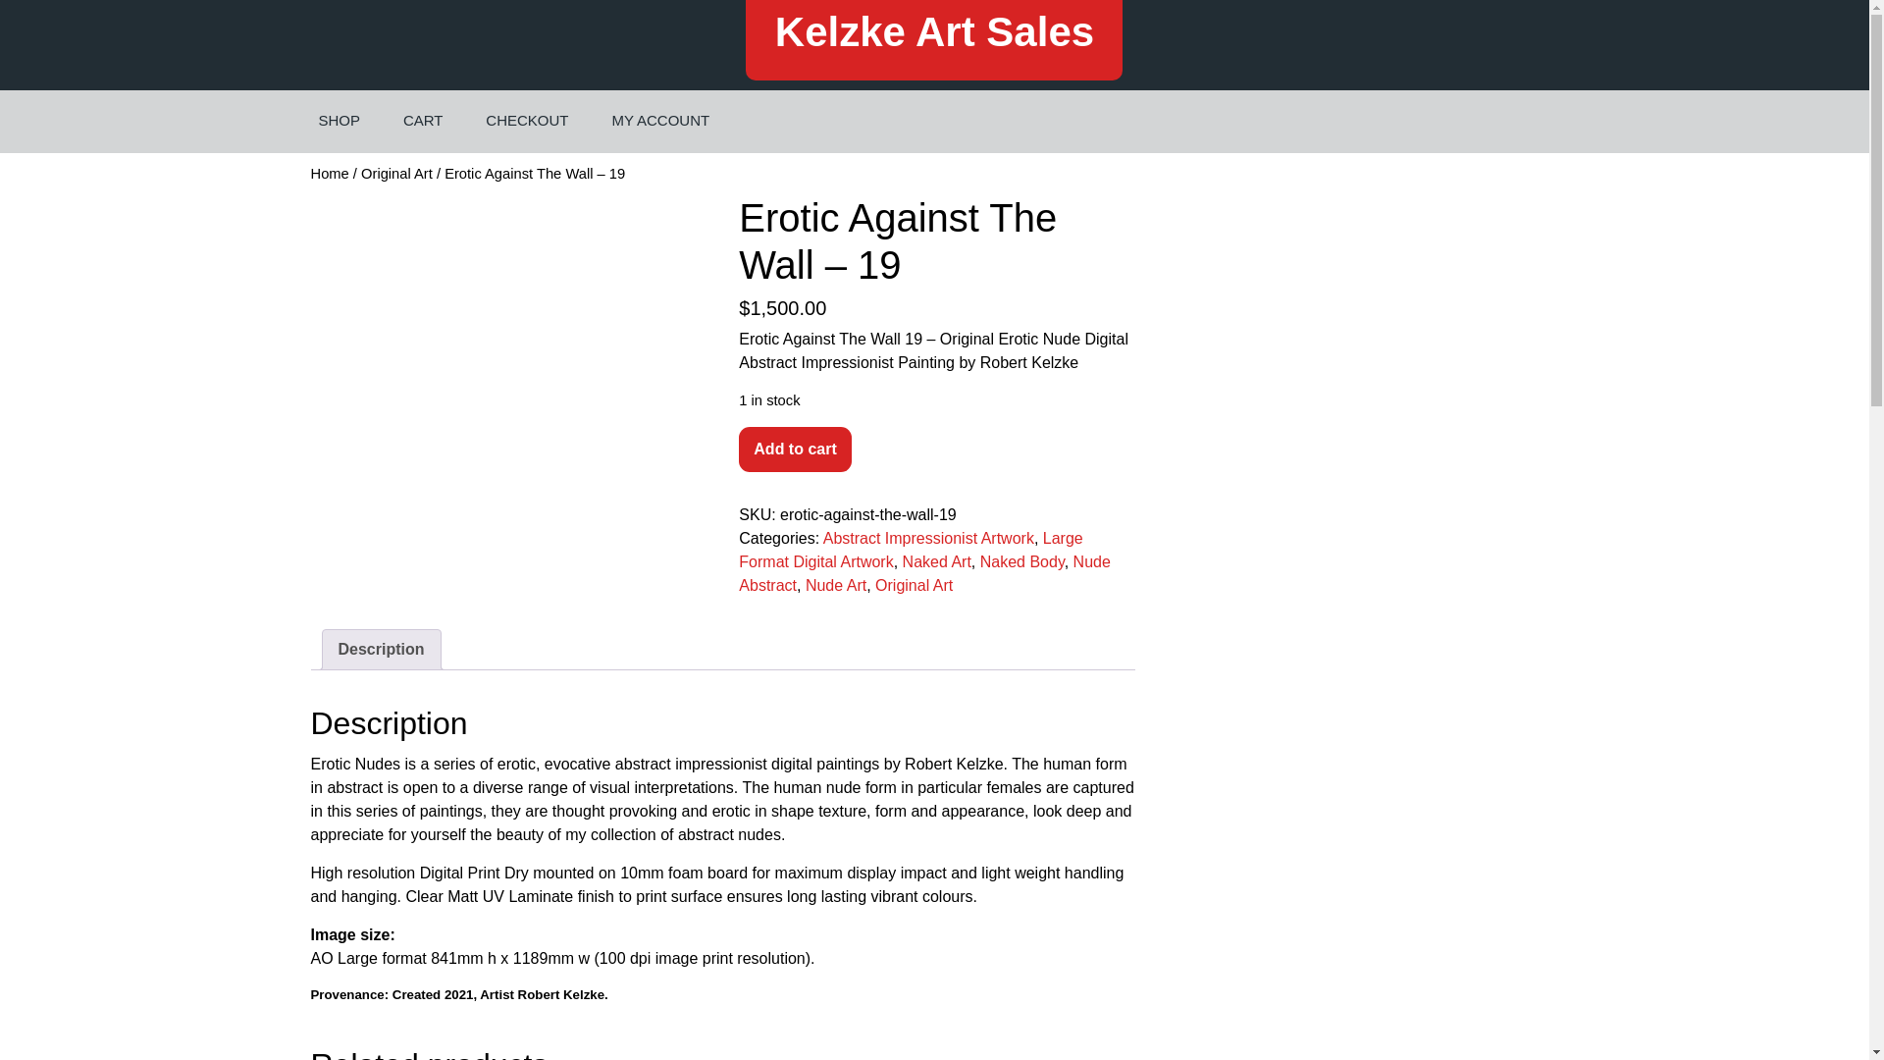 The width and height of the screenshot is (1884, 1060). I want to click on Description, so click(381, 649).